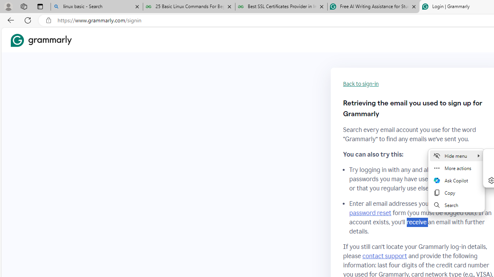 The width and height of the screenshot is (494, 277). Describe the element at coordinates (456, 155) in the screenshot. I see `Hide menu` at that location.